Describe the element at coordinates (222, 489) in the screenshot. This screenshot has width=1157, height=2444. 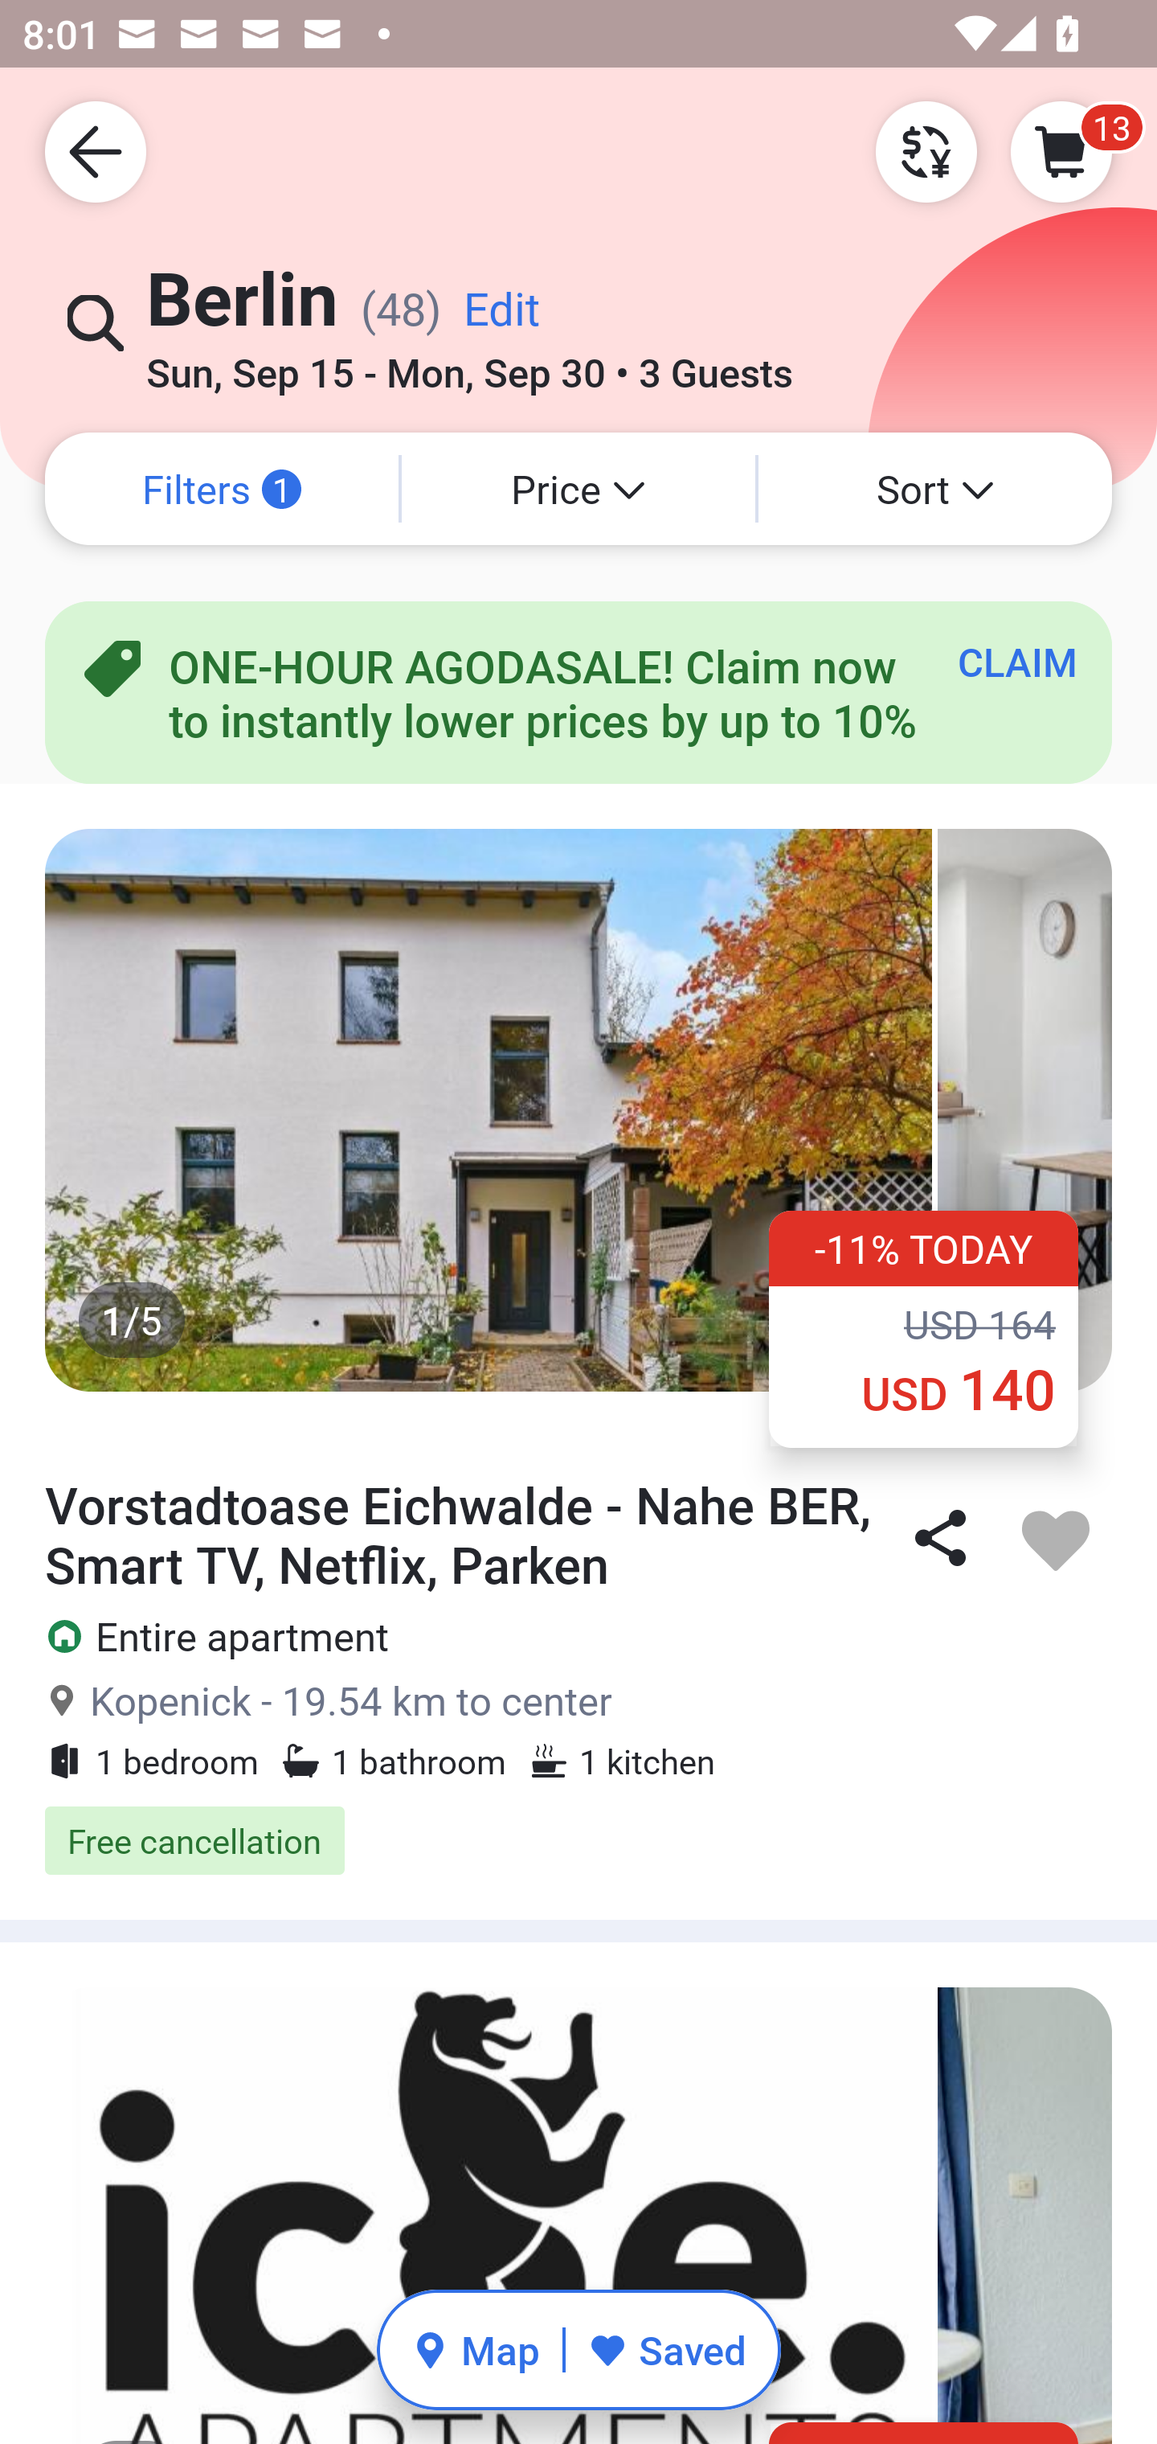
I see `Filters 1` at that location.